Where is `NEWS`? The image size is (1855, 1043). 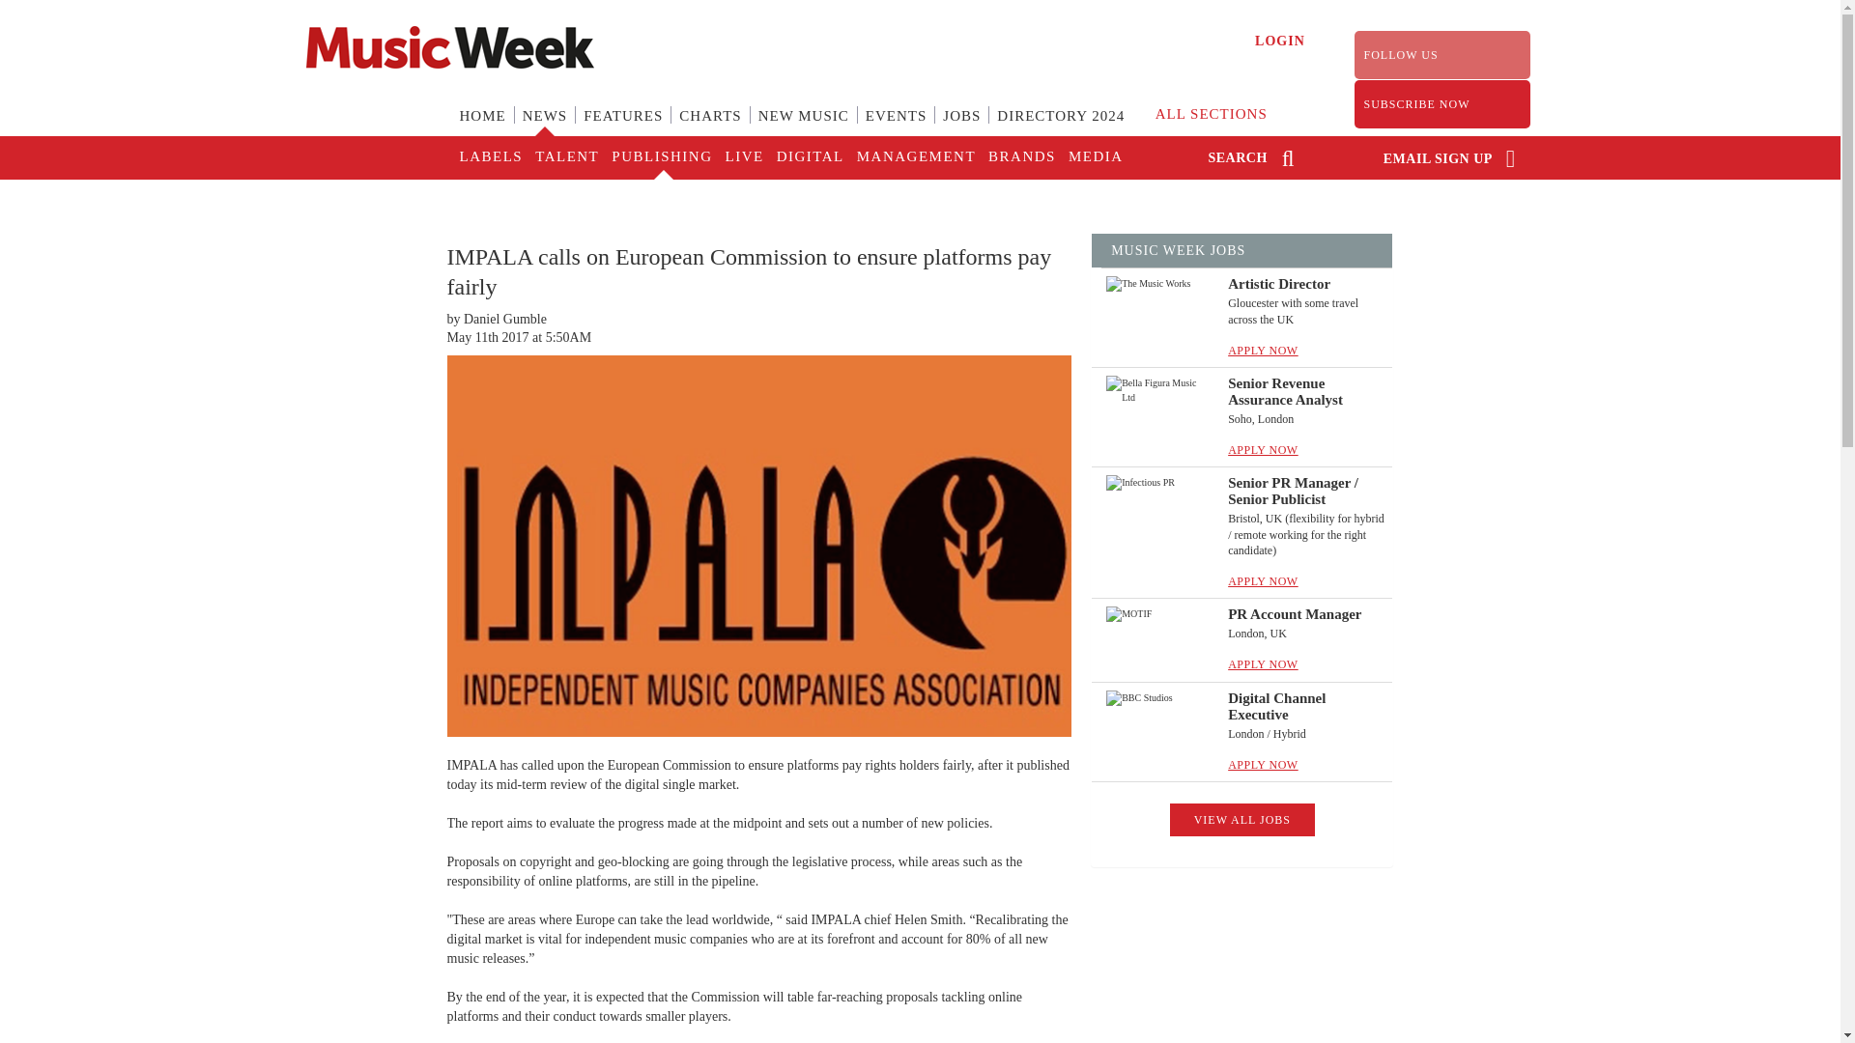
NEWS is located at coordinates (545, 127).